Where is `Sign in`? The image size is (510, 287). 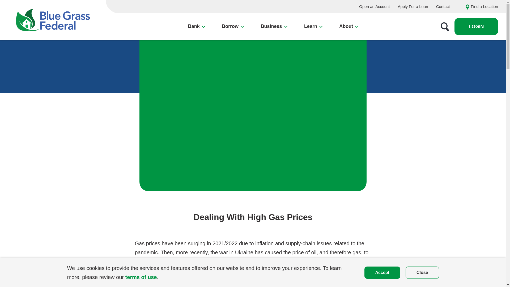 Sign in is located at coordinates (476, 26).